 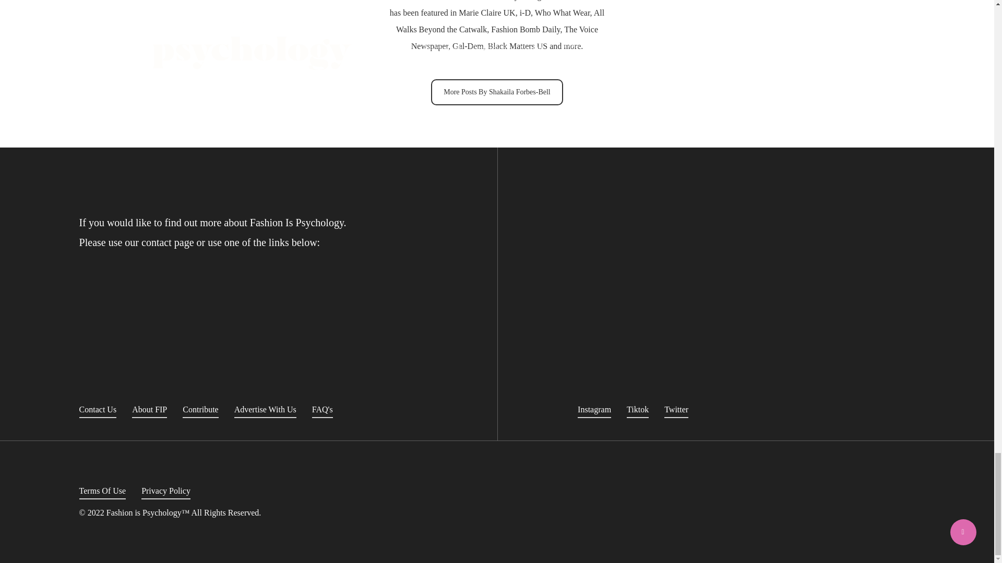 I want to click on SUBSCRIBE, so click(x=690, y=315).